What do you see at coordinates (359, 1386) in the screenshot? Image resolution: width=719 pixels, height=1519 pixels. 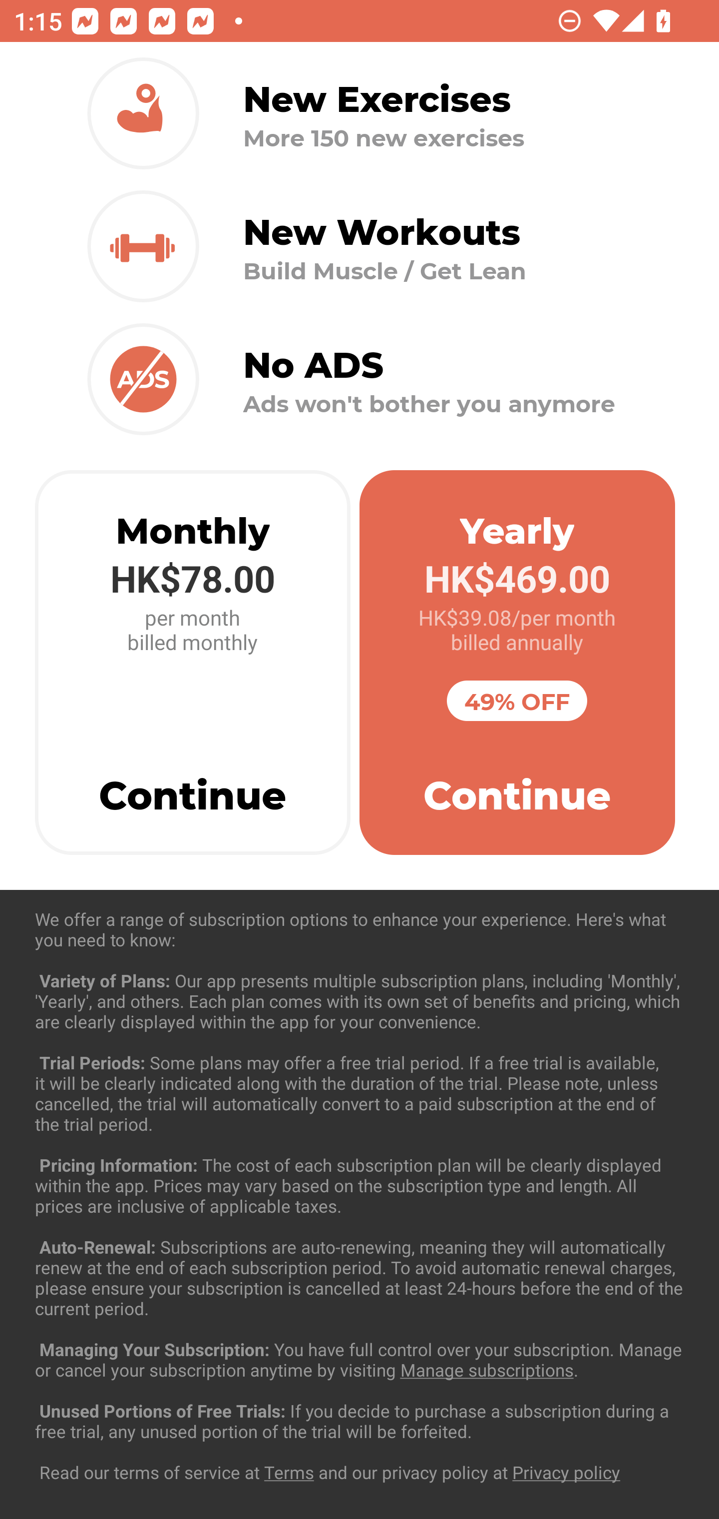 I see `Exercise Legs 36 exercises` at bounding box center [359, 1386].